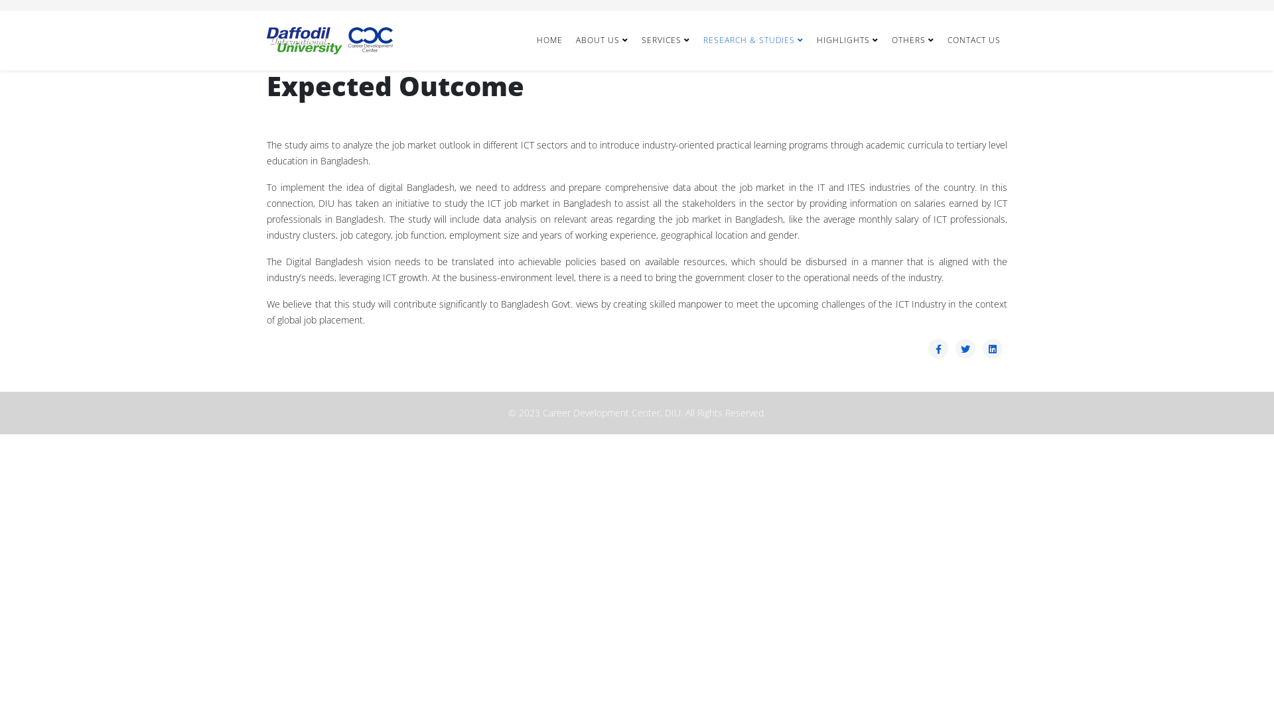  Describe the element at coordinates (602, 40) in the screenshot. I see `ABOUT US` at that location.